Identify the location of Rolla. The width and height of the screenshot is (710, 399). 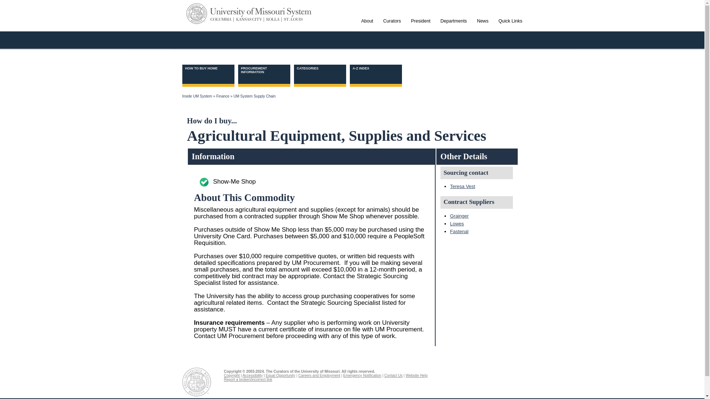
(273, 20).